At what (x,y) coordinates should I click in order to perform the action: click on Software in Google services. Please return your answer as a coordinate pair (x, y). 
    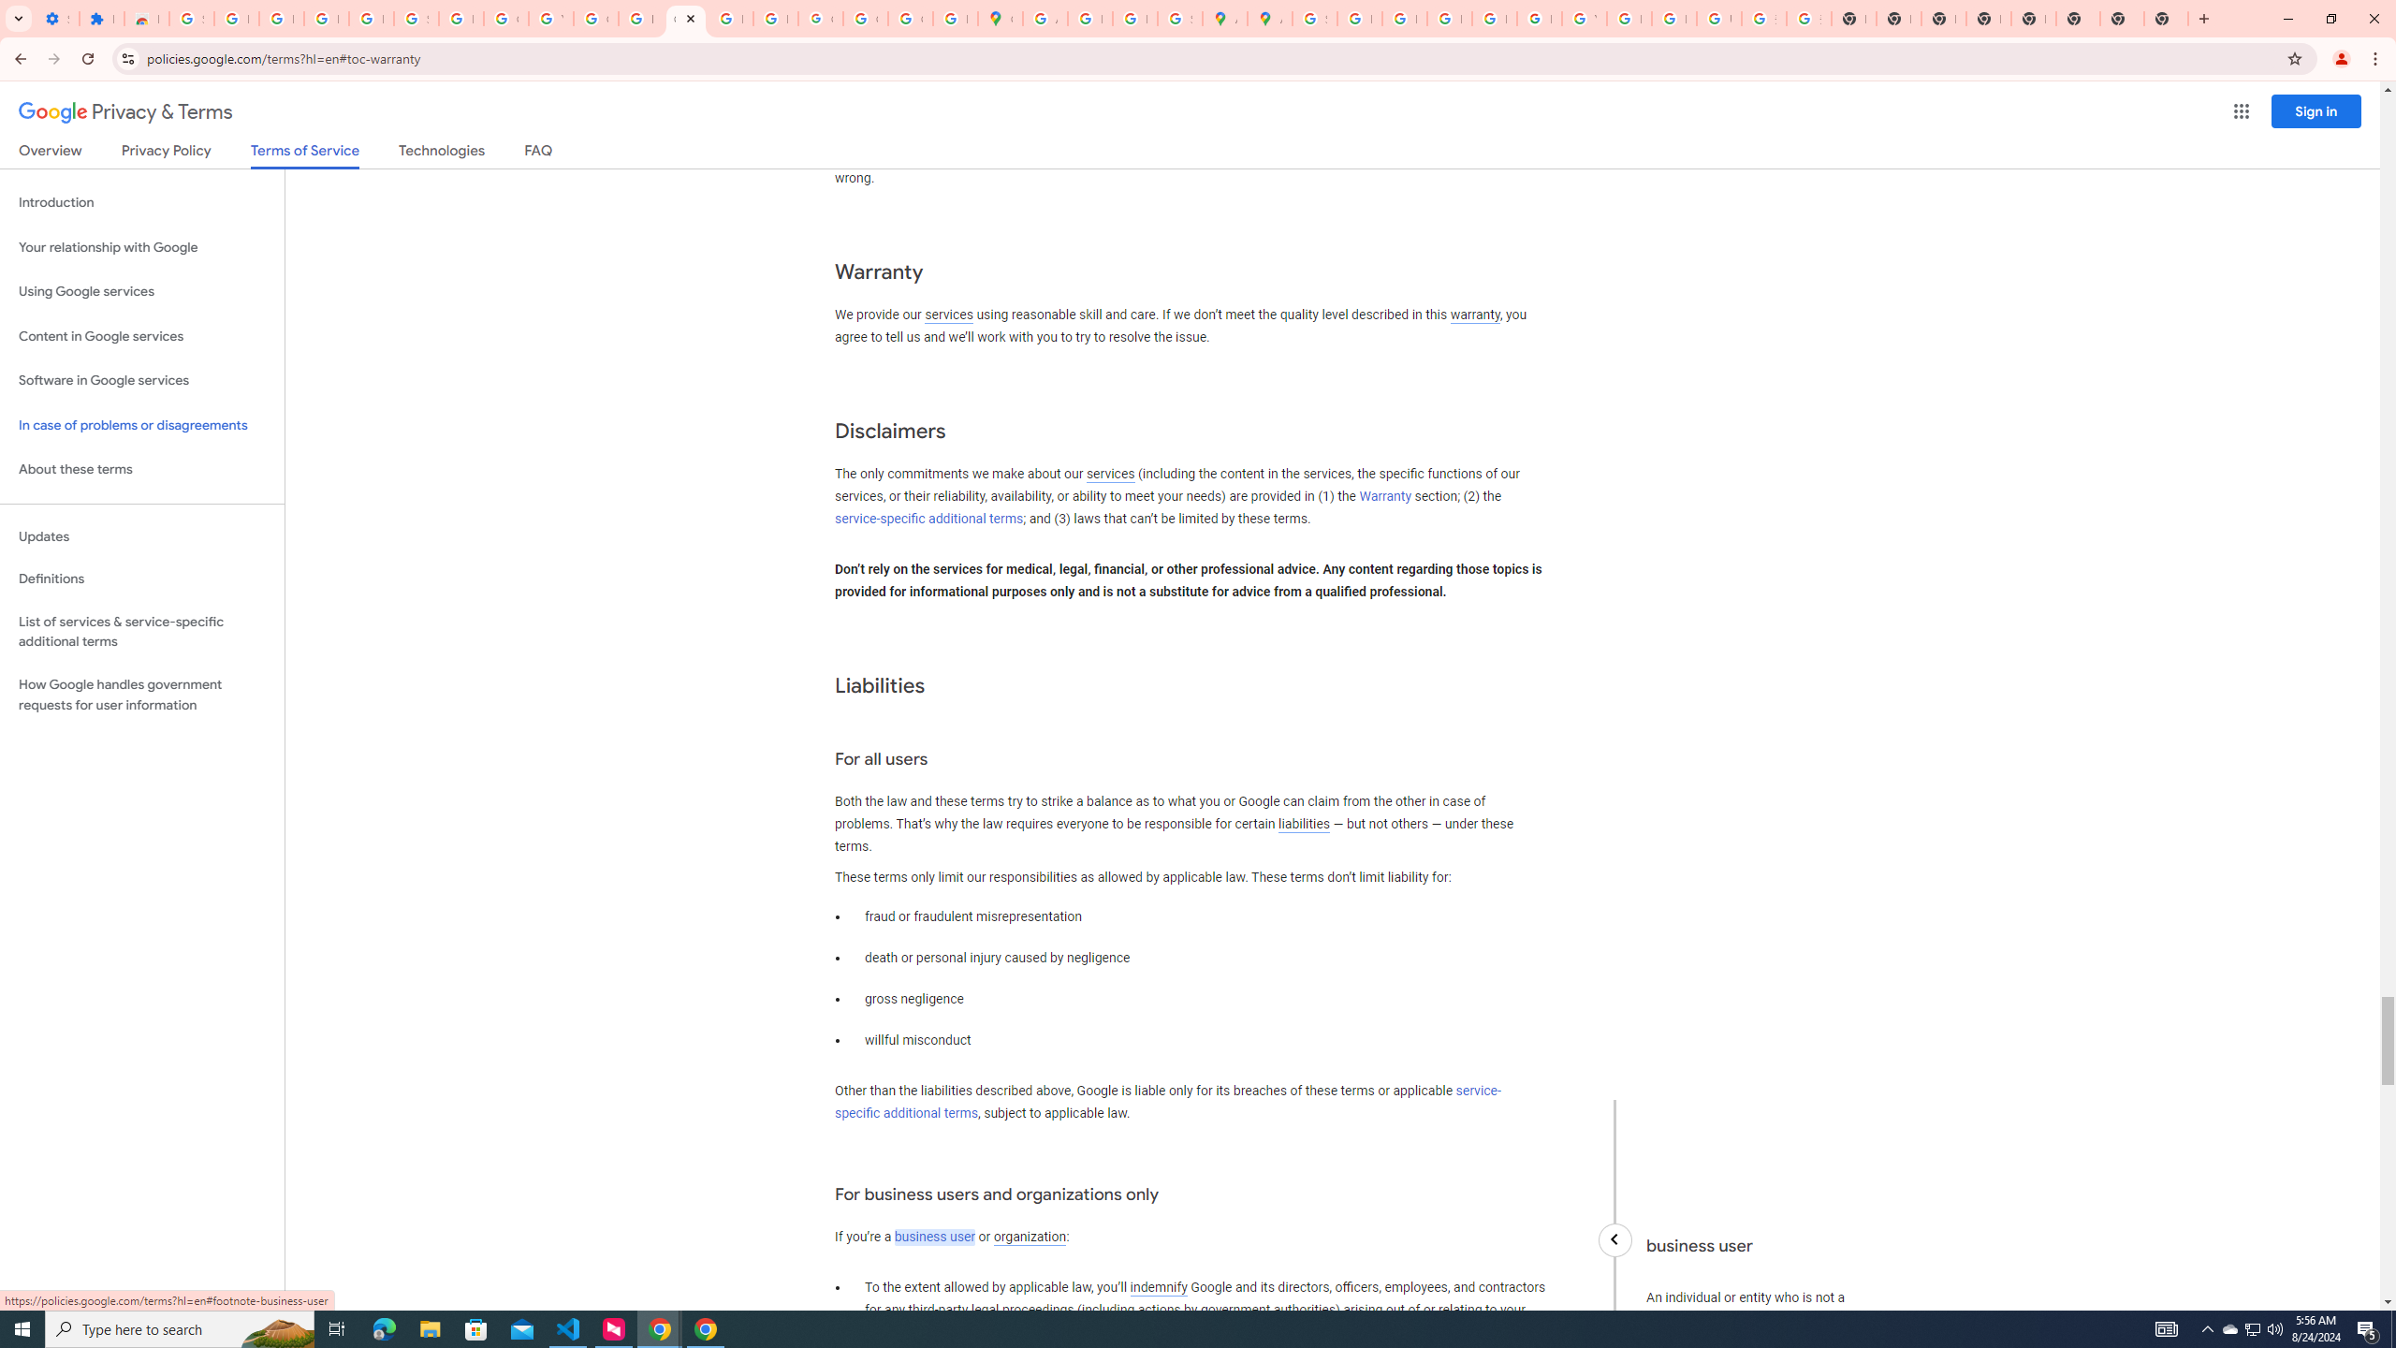
    Looking at the image, I should click on (142, 380).